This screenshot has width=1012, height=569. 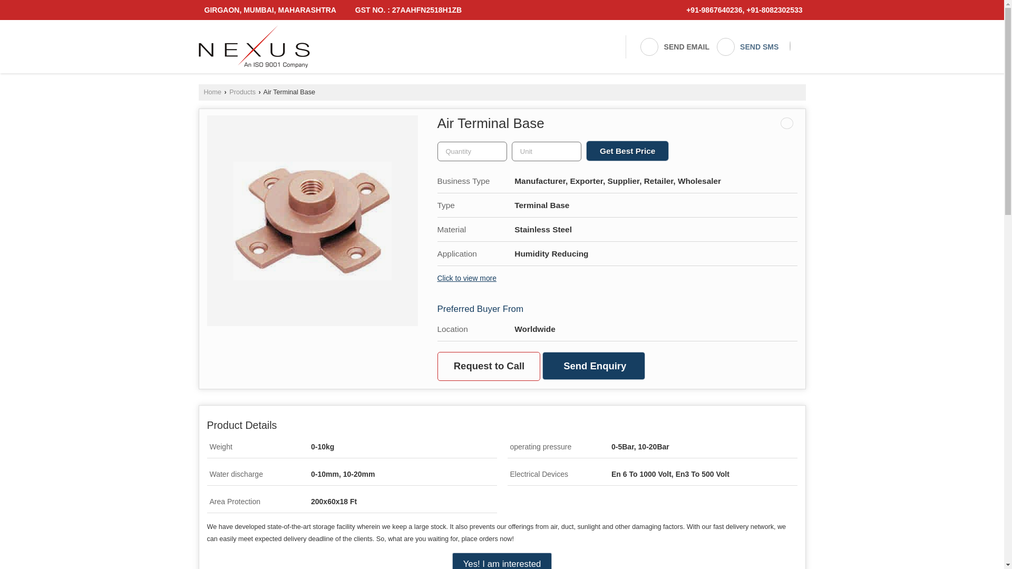 What do you see at coordinates (242, 92) in the screenshot?
I see `Products` at bounding box center [242, 92].